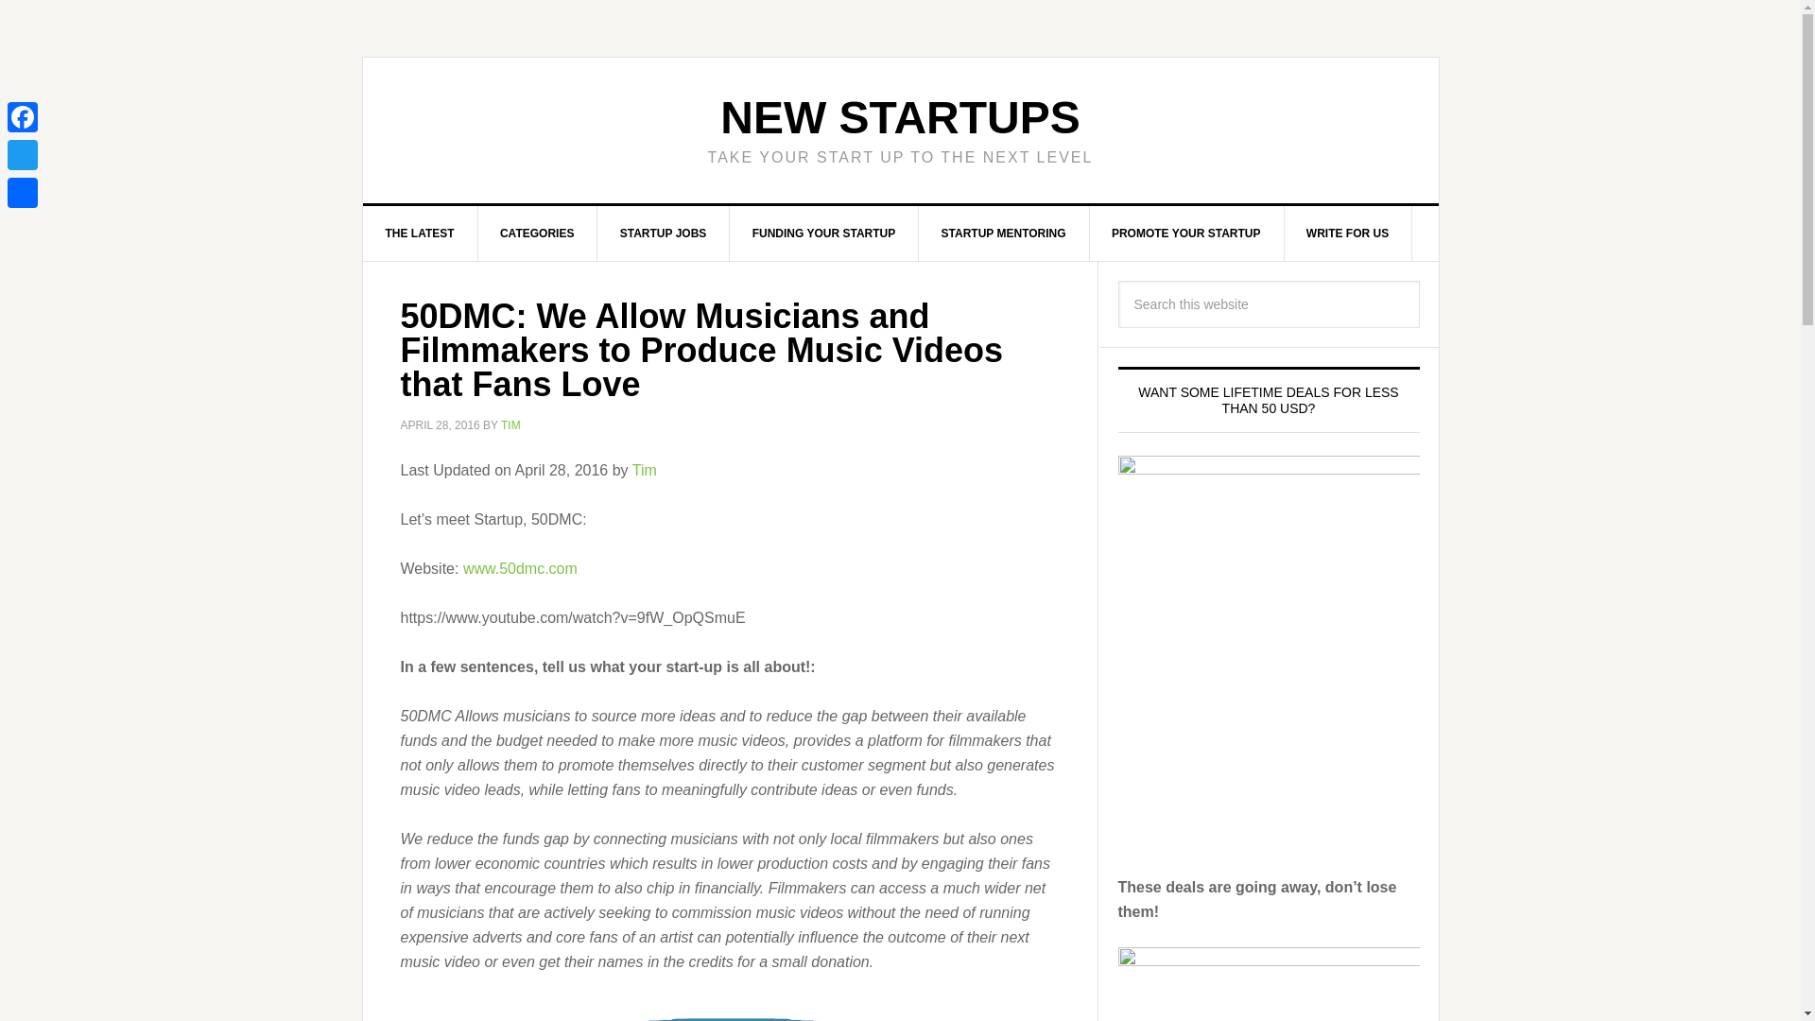 The image size is (1815, 1021). I want to click on Tim, so click(645, 469).